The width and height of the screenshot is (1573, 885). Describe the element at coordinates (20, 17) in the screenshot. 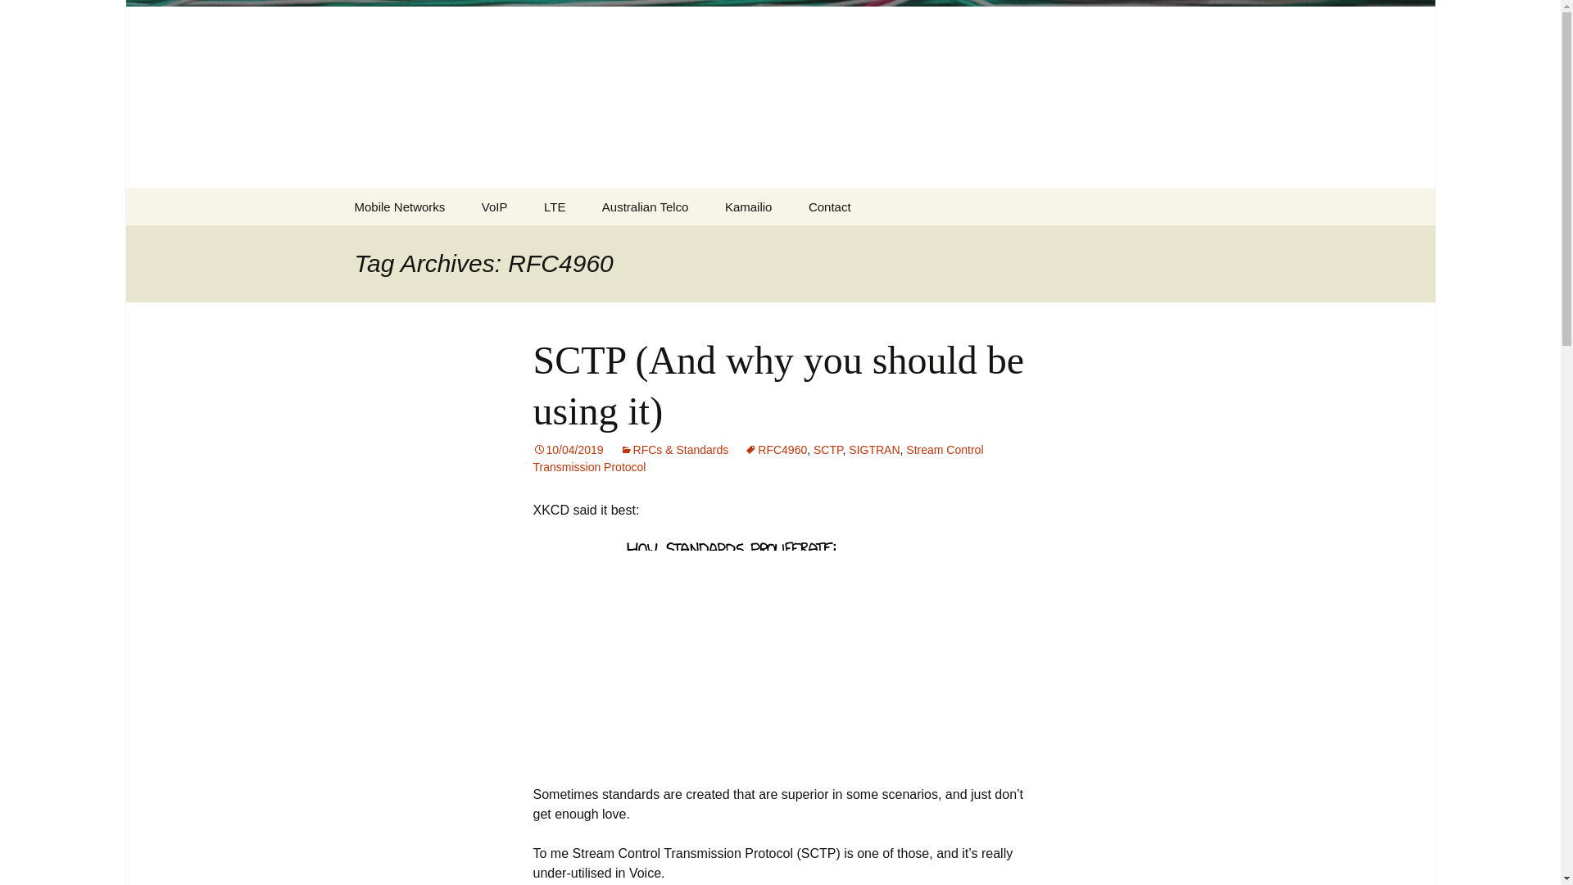

I see `Search` at that location.